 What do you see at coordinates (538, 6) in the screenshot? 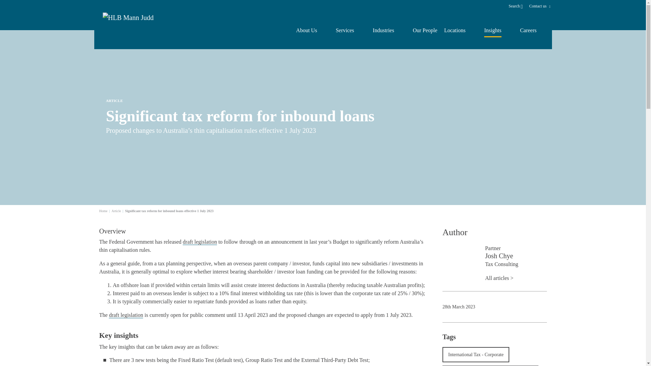
I see `Contact us` at bounding box center [538, 6].